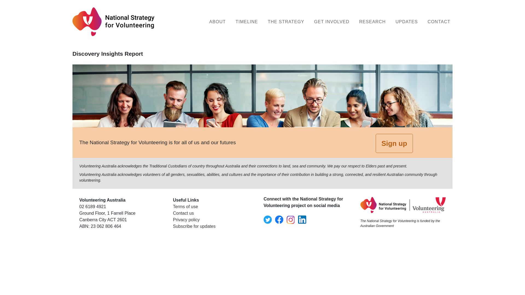 This screenshot has height=295, width=525. Describe the element at coordinates (185, 206) in the screenshot. I see `Terms of use` at that location.